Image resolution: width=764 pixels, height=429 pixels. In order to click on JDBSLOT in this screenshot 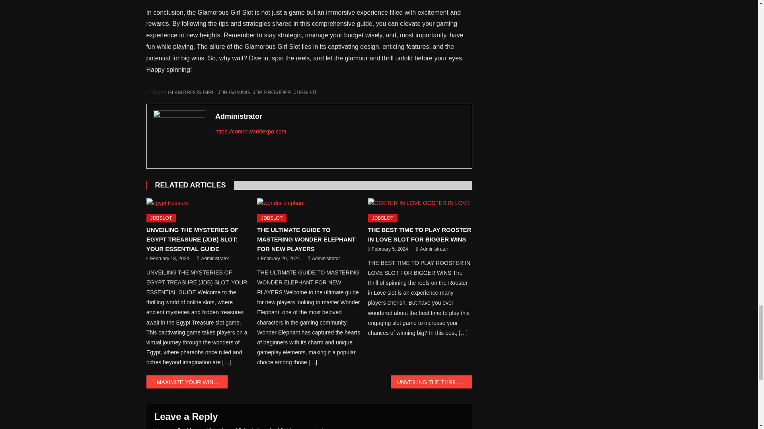, I will do `click(383, 218)`.